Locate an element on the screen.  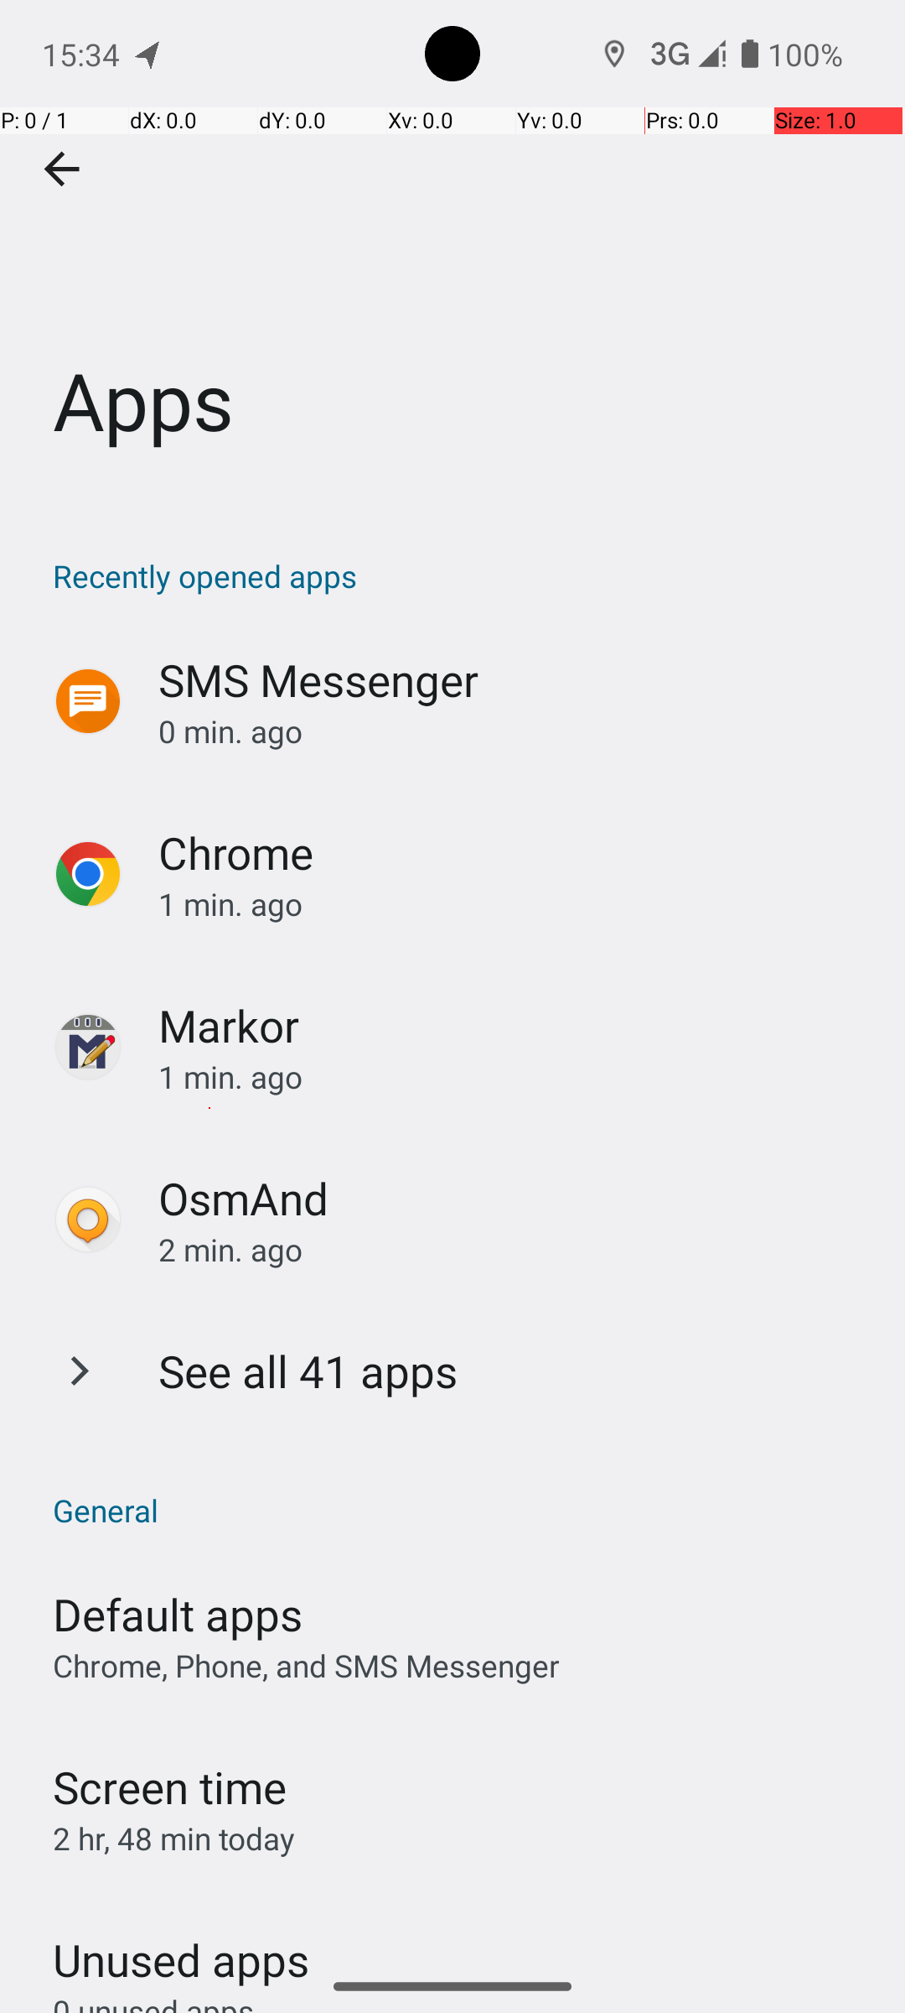
2 min. ago is located at coordinates (515, 1250).